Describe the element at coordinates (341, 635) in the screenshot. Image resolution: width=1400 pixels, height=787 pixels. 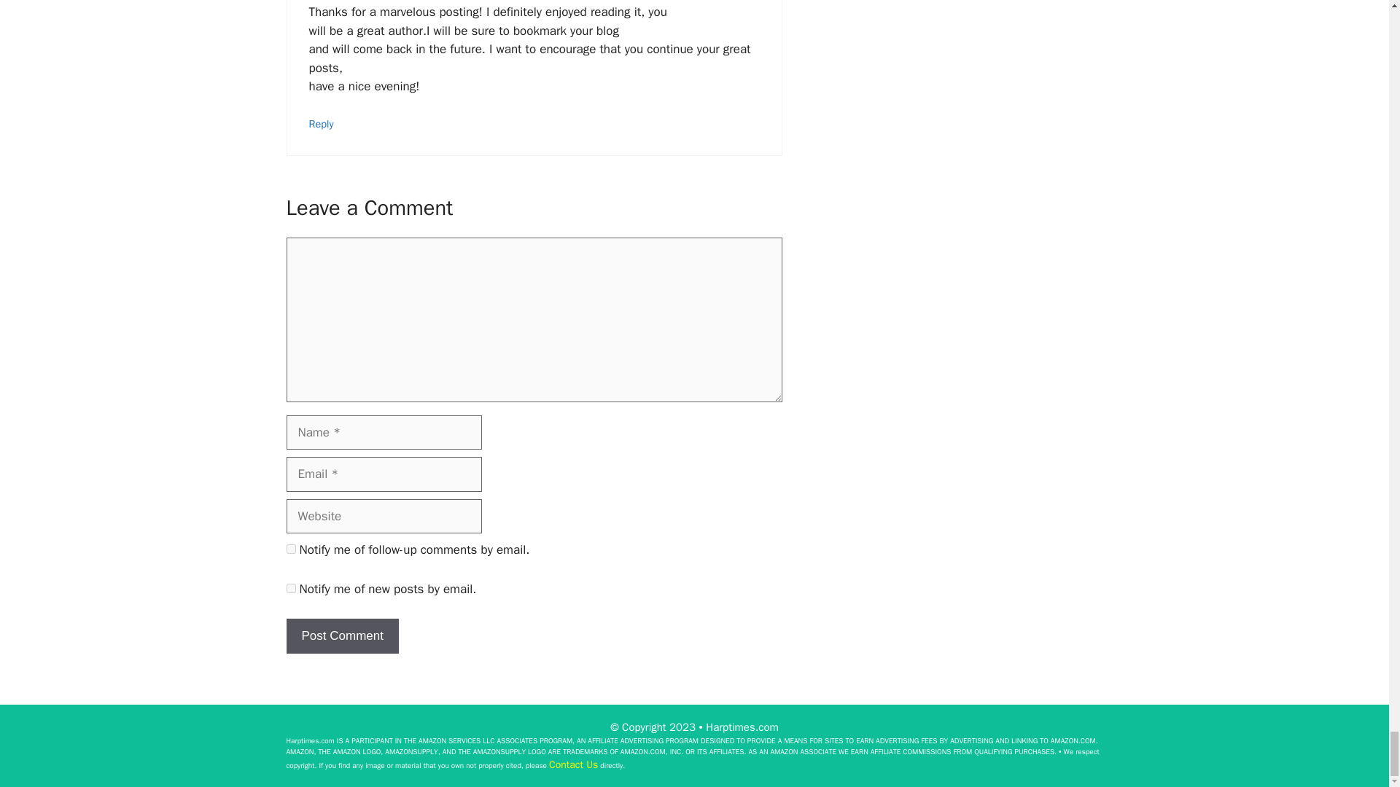
I see `Post Comment` at that location.